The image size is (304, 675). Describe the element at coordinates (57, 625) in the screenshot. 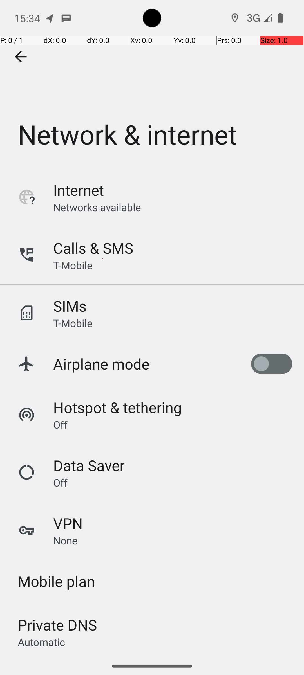

I see `Private DNS` at that location.